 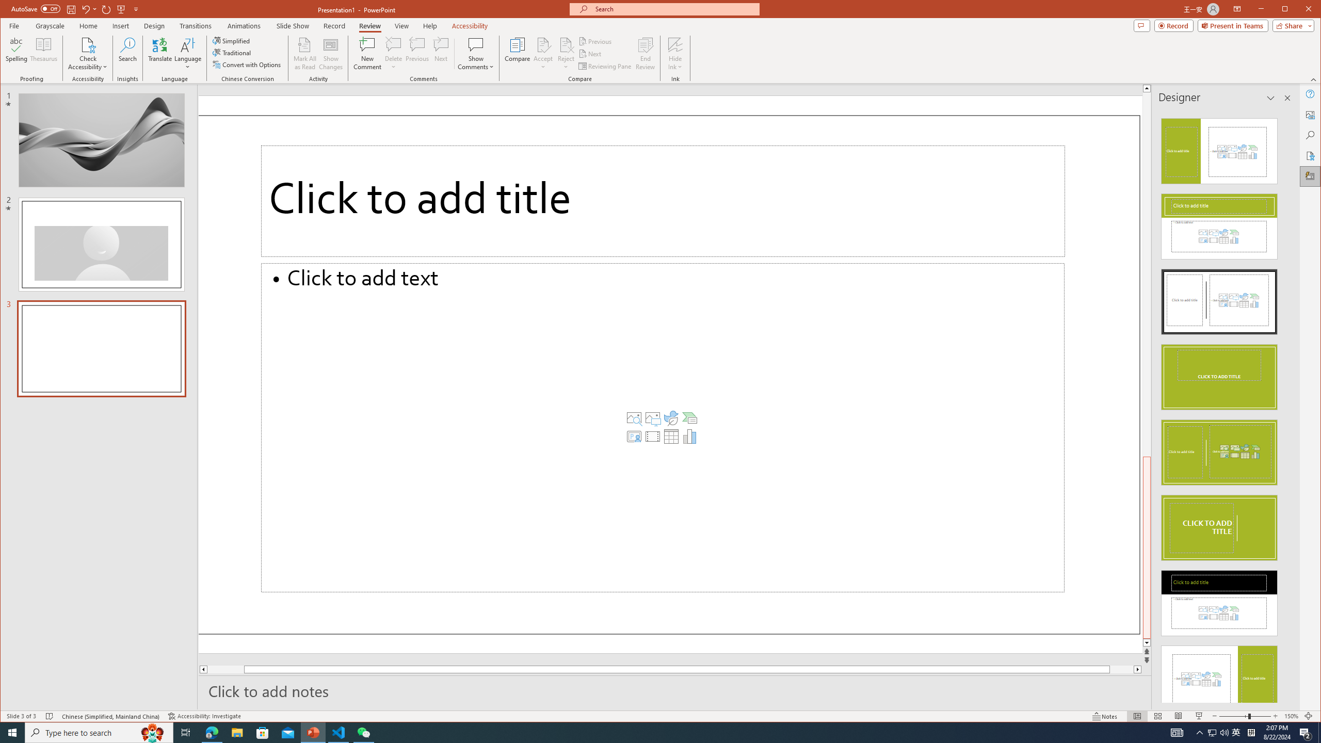 What do you see at coordinates (1286, 407) in the screenshot?
I see `Class: NetUIScrollBar` at bounding box center [1286, 407].